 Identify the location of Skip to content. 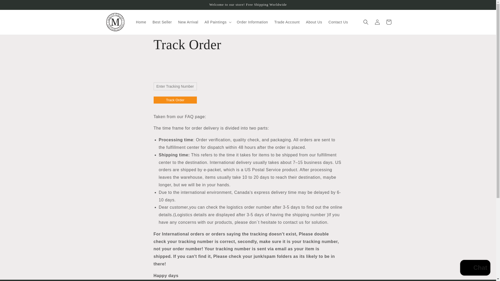
(16, 6).